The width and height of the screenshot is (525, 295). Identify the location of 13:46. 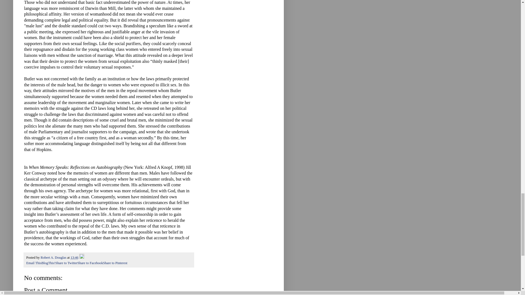
(74, 258).